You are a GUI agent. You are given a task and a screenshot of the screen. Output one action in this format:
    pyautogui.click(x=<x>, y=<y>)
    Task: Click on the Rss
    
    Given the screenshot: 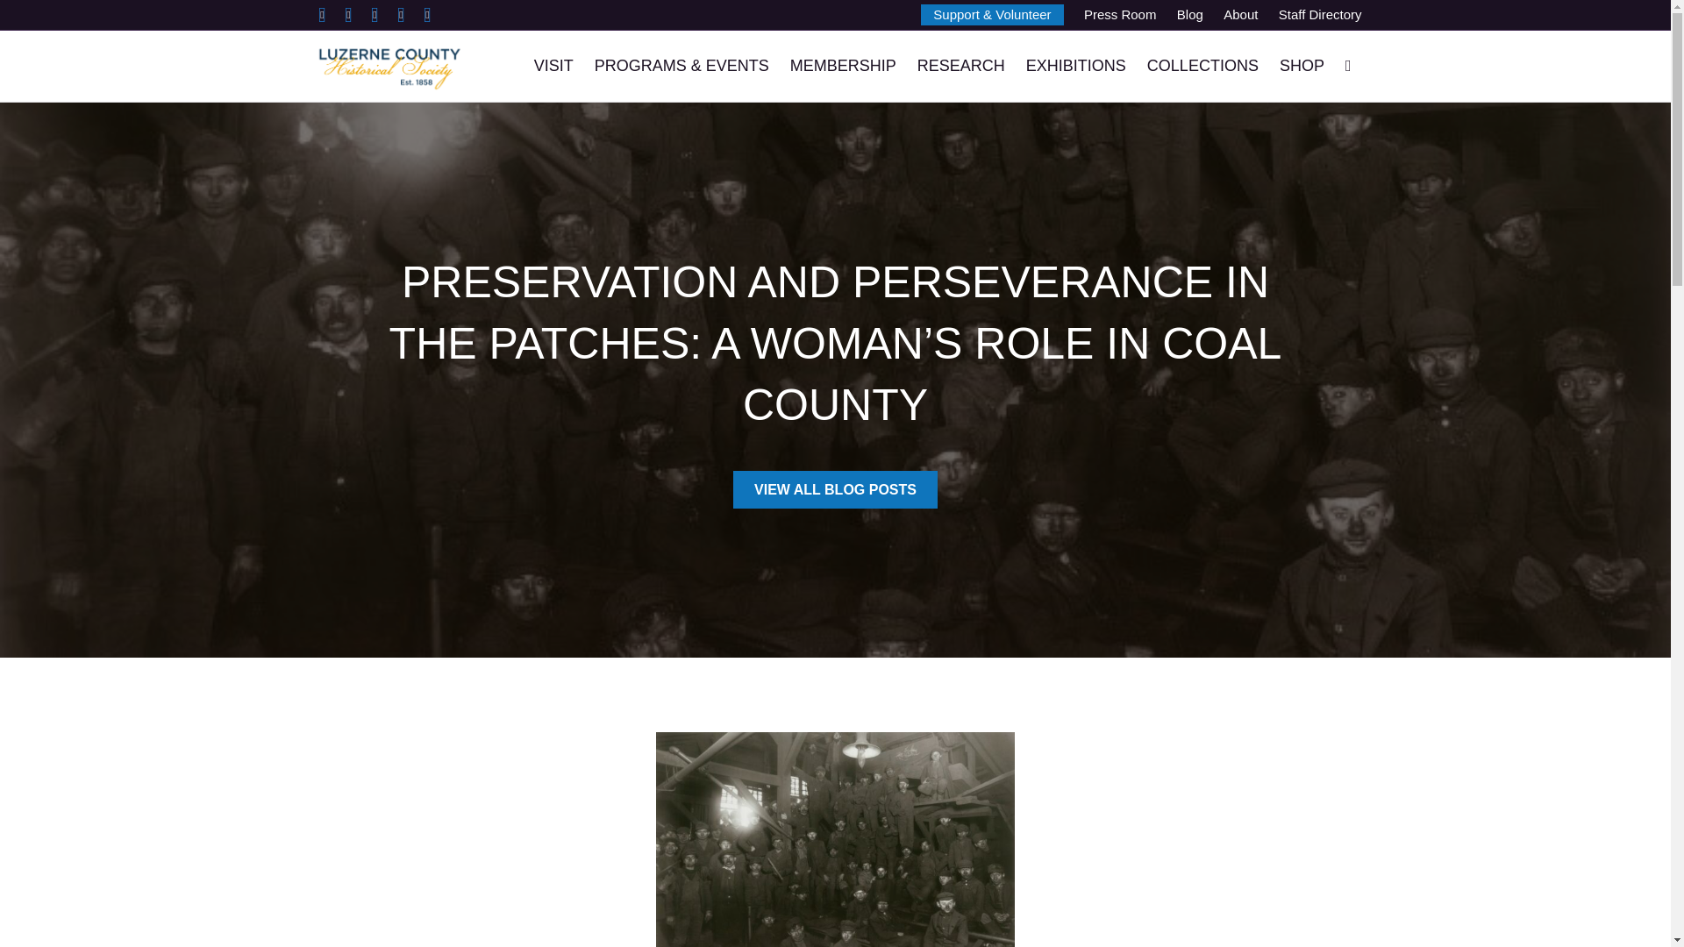 What is the action you would take?
    pyautogui.click(x=426, y=15)
    